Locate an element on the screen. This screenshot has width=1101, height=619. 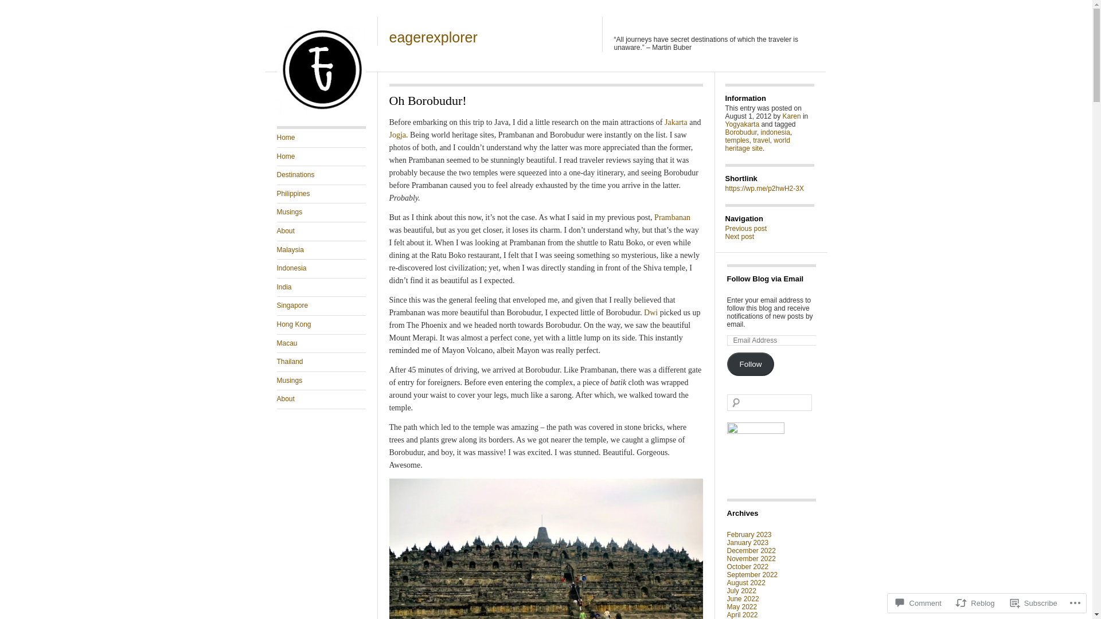
Malaysia is located at coordinates (321, 250).